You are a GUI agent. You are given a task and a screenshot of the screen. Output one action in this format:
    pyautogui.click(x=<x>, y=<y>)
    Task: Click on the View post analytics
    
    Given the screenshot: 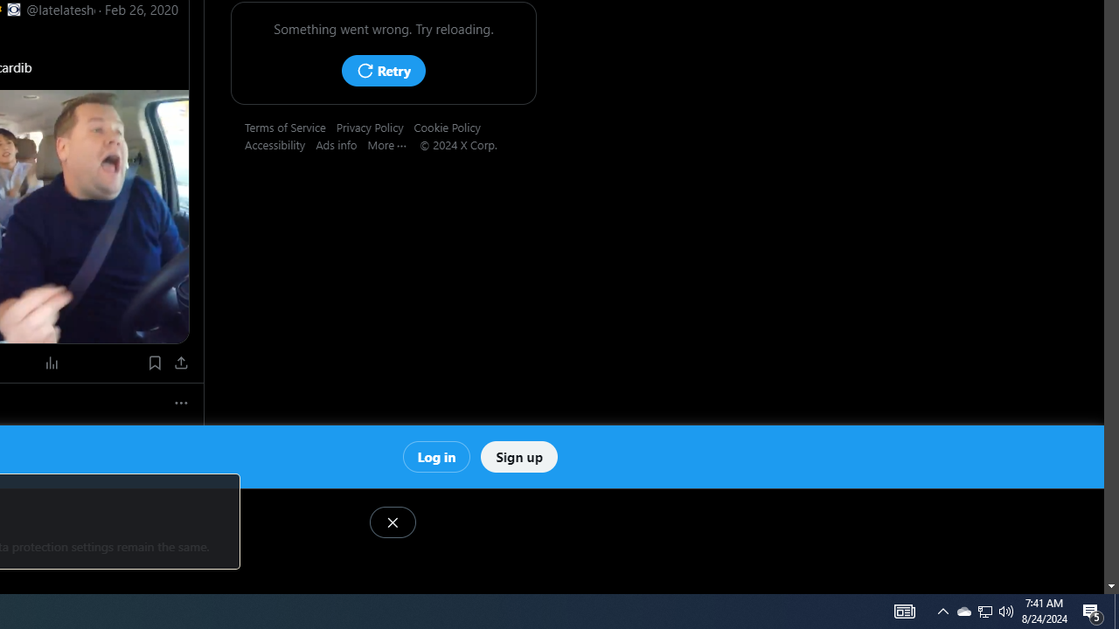 What is the action you would take?
    pyautogui.click(x=52, y=363)
    